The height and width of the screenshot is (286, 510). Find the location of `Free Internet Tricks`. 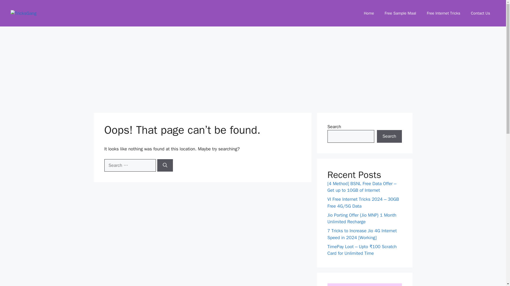

Free Internet Tricks is located at coordinates (444, 13).